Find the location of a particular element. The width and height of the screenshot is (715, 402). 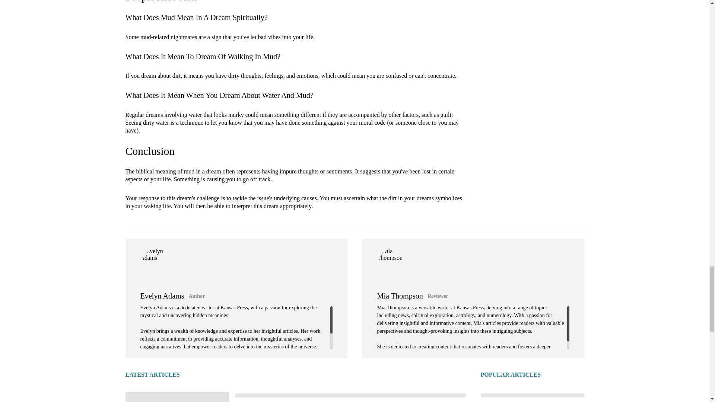

What Does It Mean To Dream Of Walking In Mud? is located at coordinates (203, 57).